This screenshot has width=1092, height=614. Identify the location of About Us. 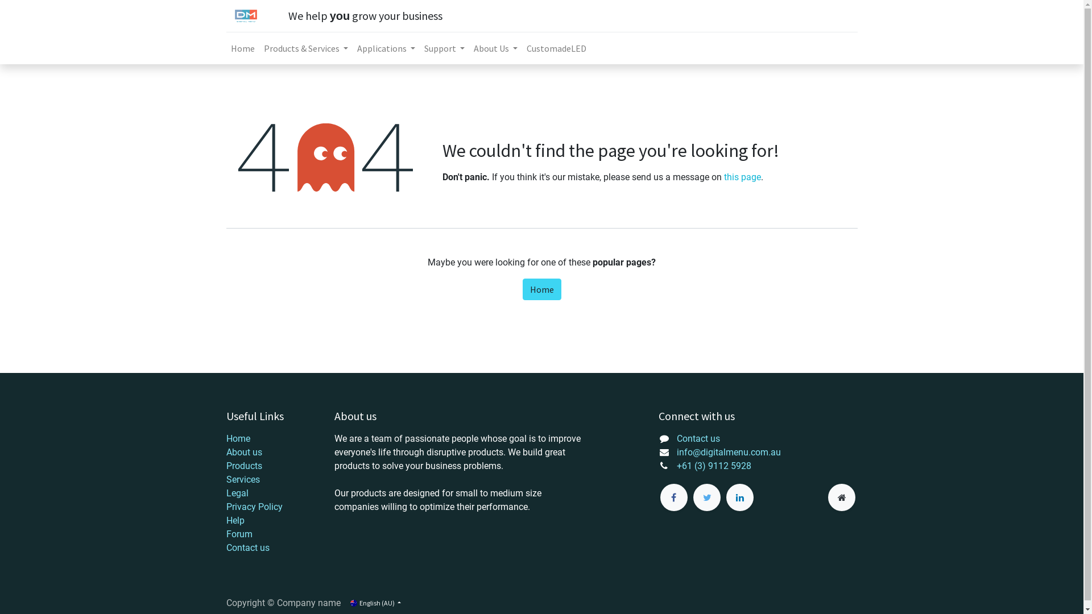
(496, 48).